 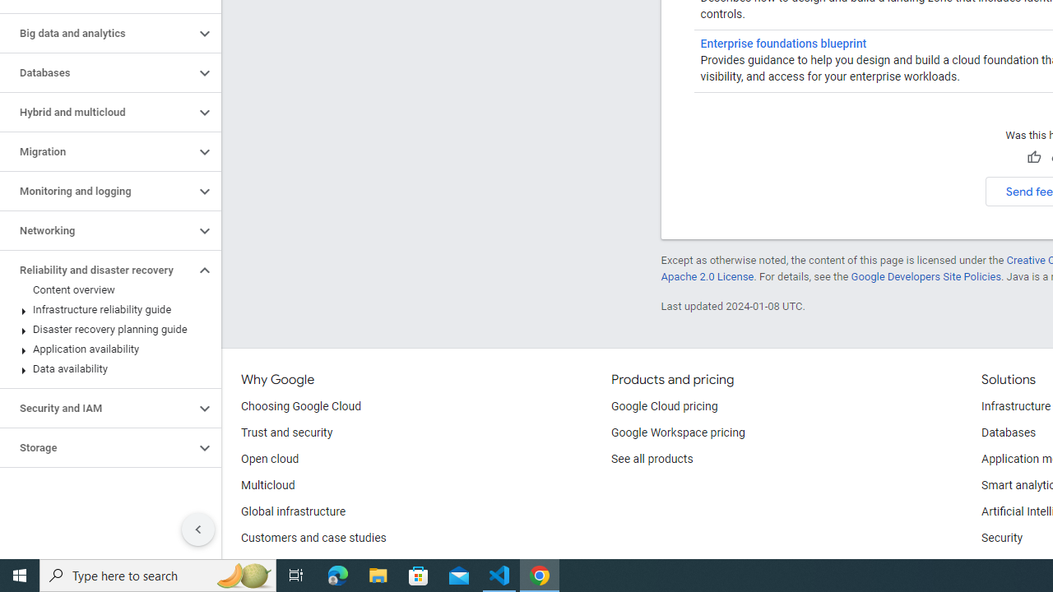 I want to click on Multicloud, so click(x=268, y=485).